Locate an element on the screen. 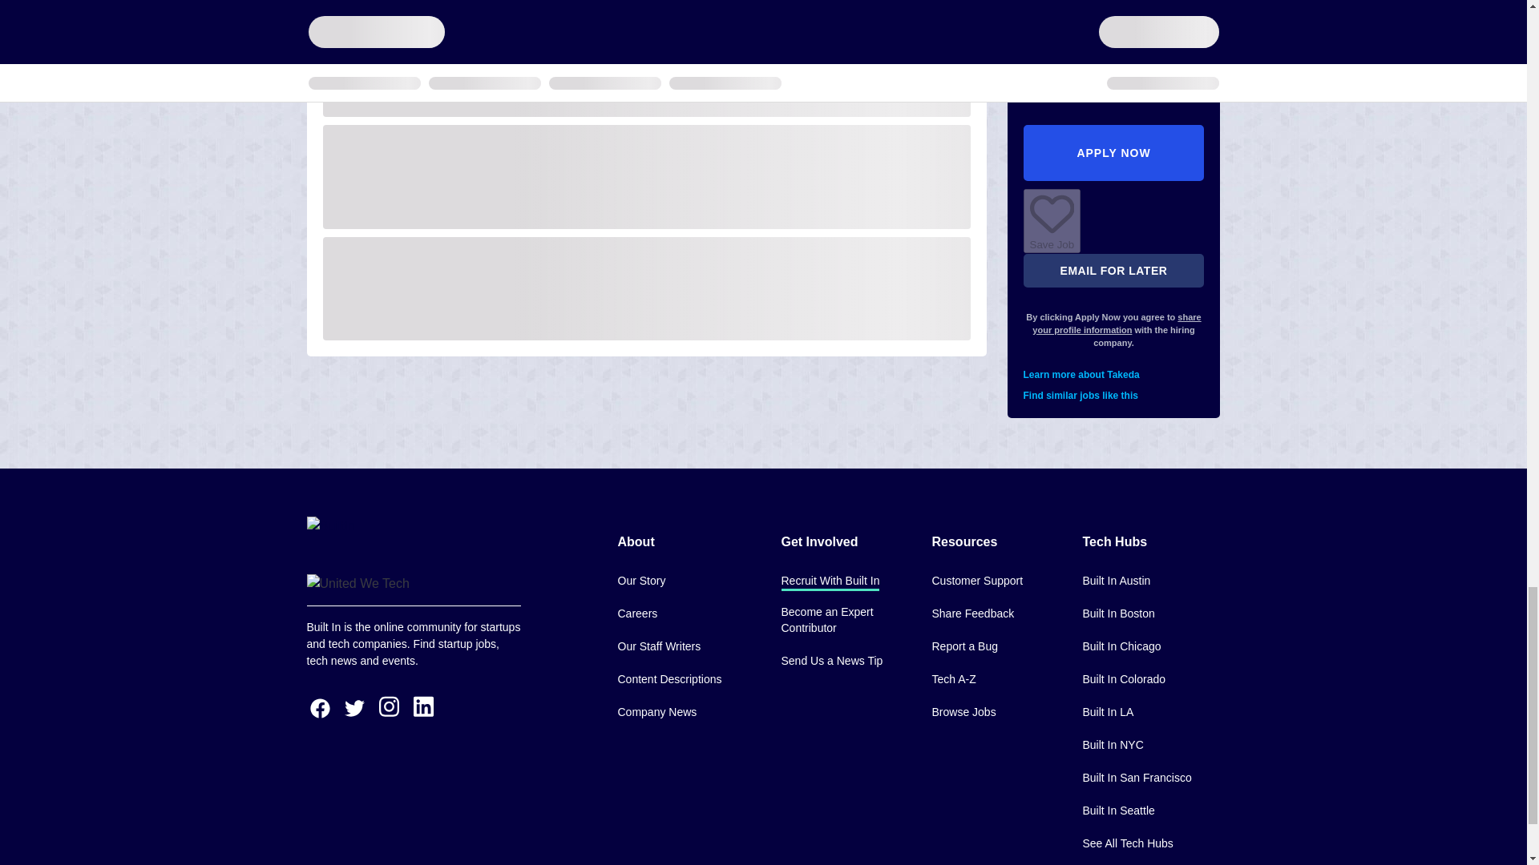 Image resolution: width=1539 pixels, height=865 pixels. Company News is located at coordinates (656, 713).